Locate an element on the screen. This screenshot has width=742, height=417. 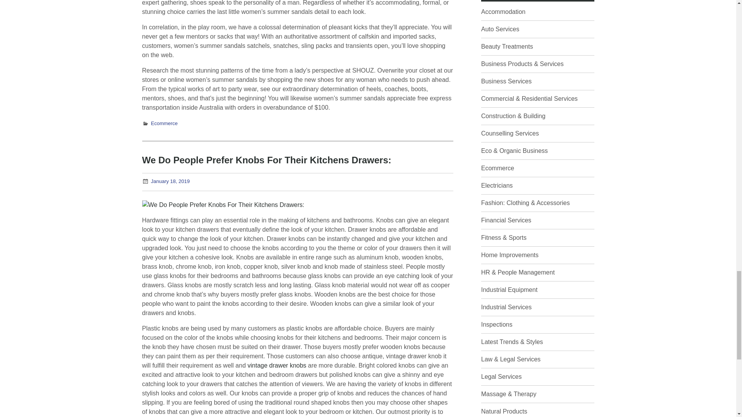
Ecommerce is located at coordinates (164, 124).